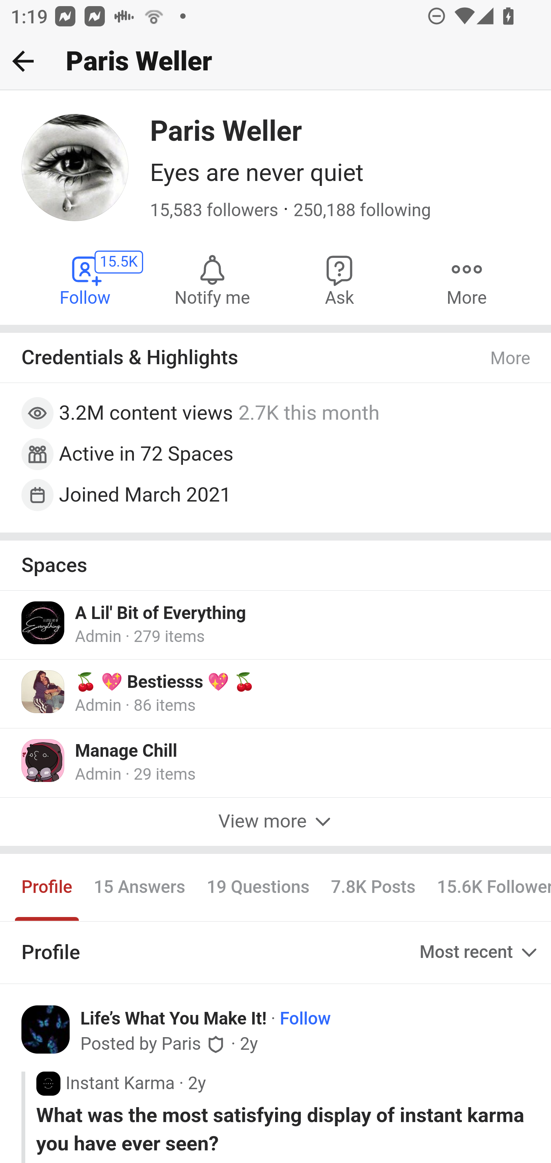 The width and height of the screenshot is (551, 1163). Describe the element at coordinates (51, 1033) in the screenshot. I see `Icon for Life’s What You Make It!` at that location.